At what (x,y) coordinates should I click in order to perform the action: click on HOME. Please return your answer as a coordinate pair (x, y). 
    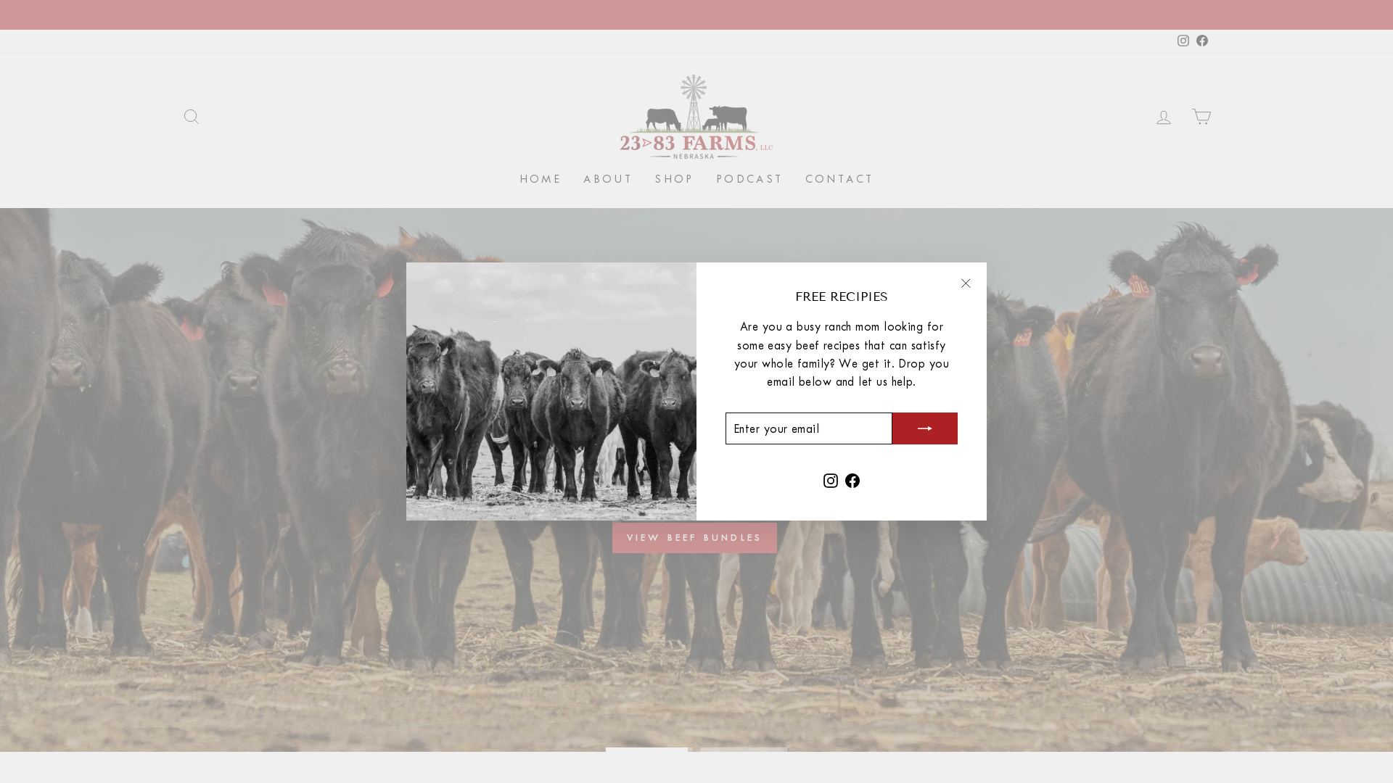
    Looking at the image, I should click on (541, 180).